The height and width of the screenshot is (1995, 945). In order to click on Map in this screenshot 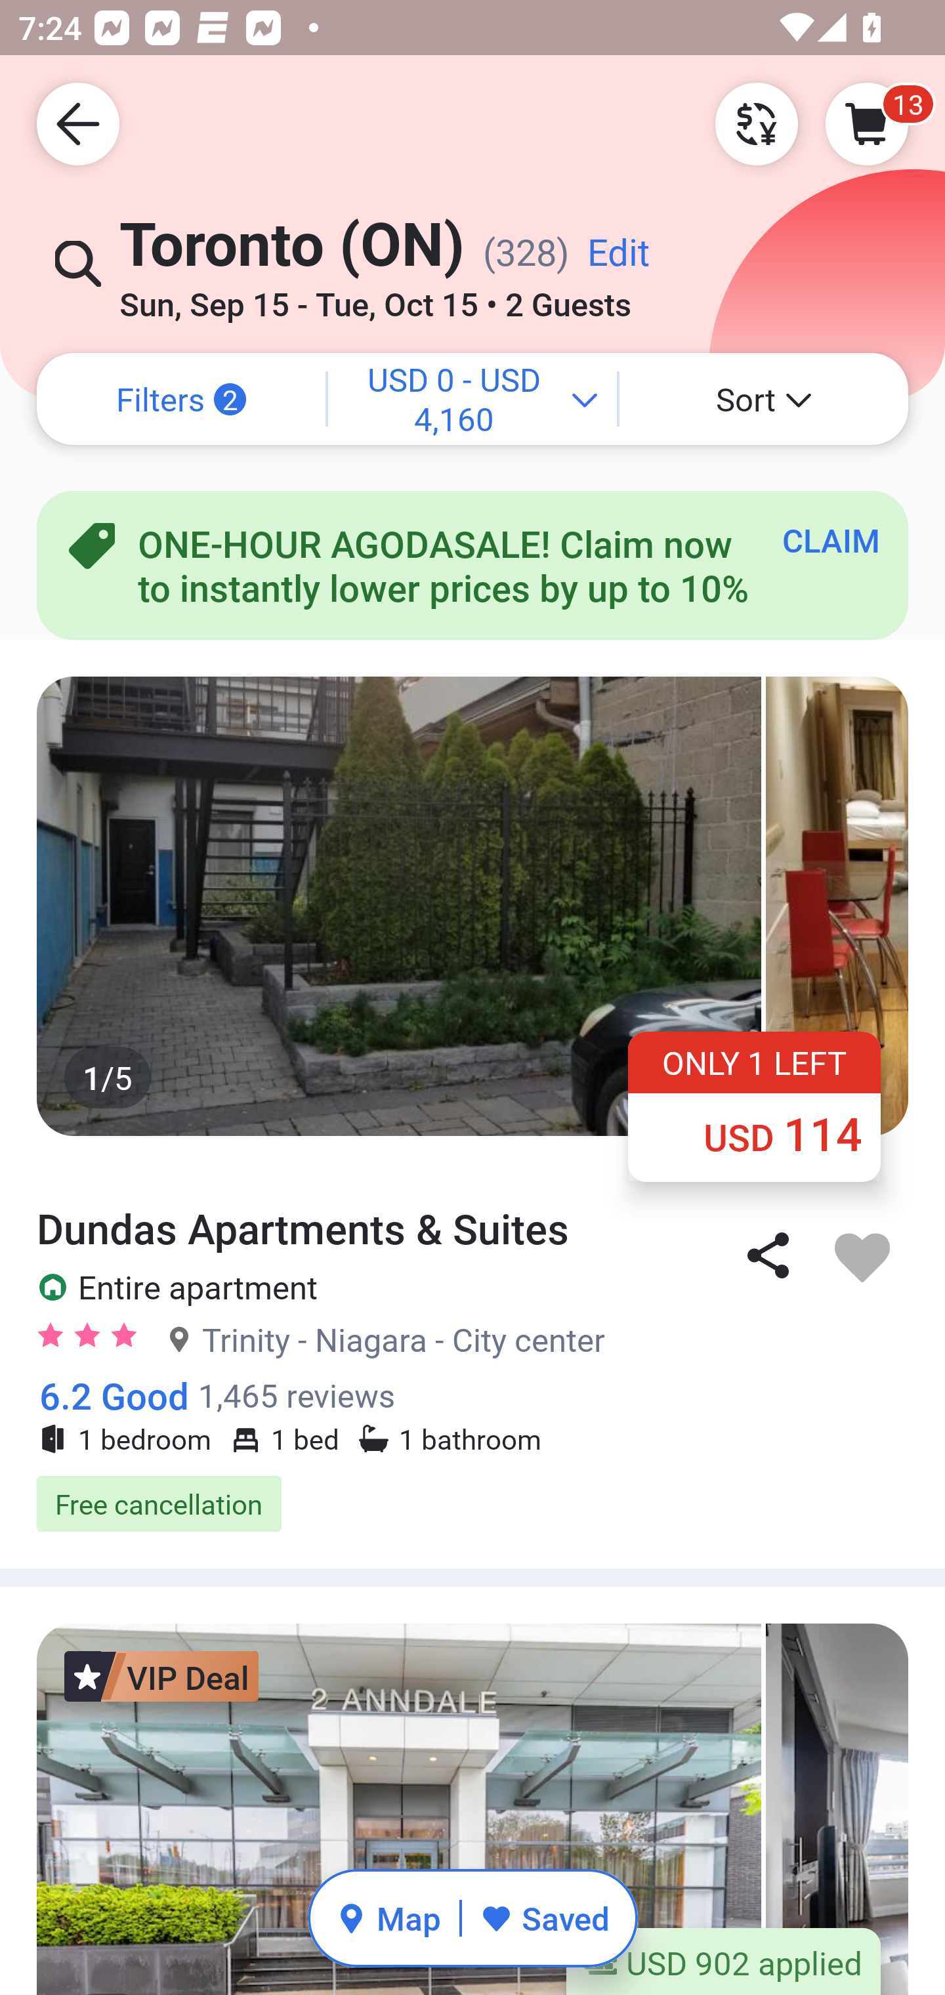, I will do `click(388, 1918)`.